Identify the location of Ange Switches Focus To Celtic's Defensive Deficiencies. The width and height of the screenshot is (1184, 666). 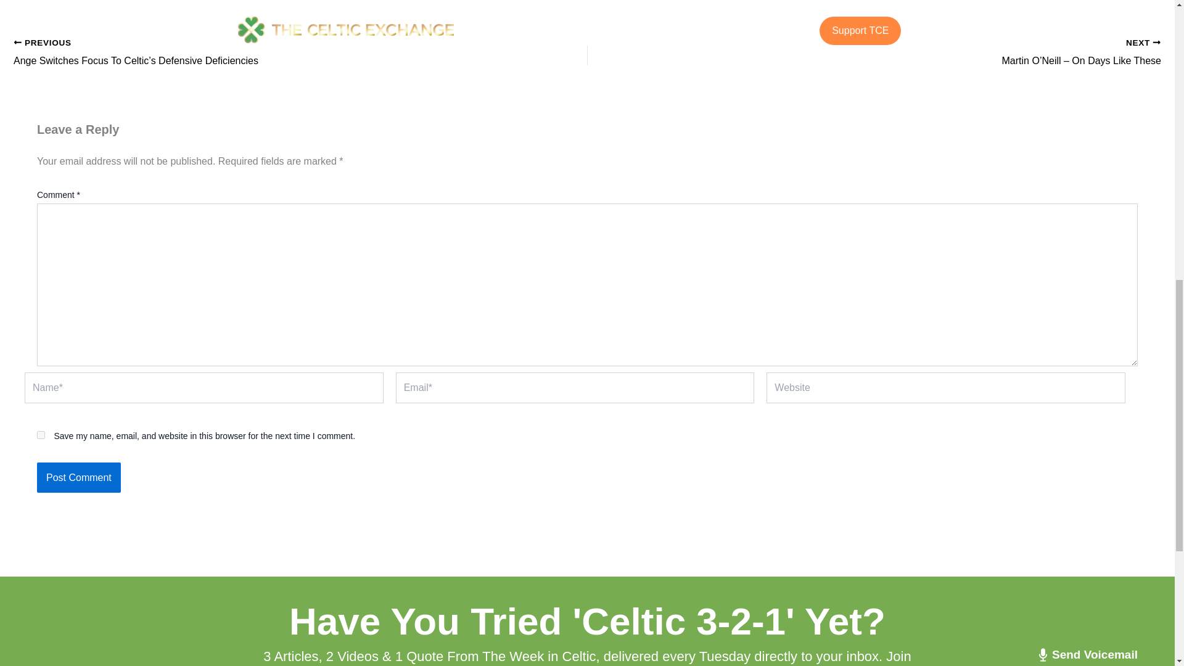
(243, 53).